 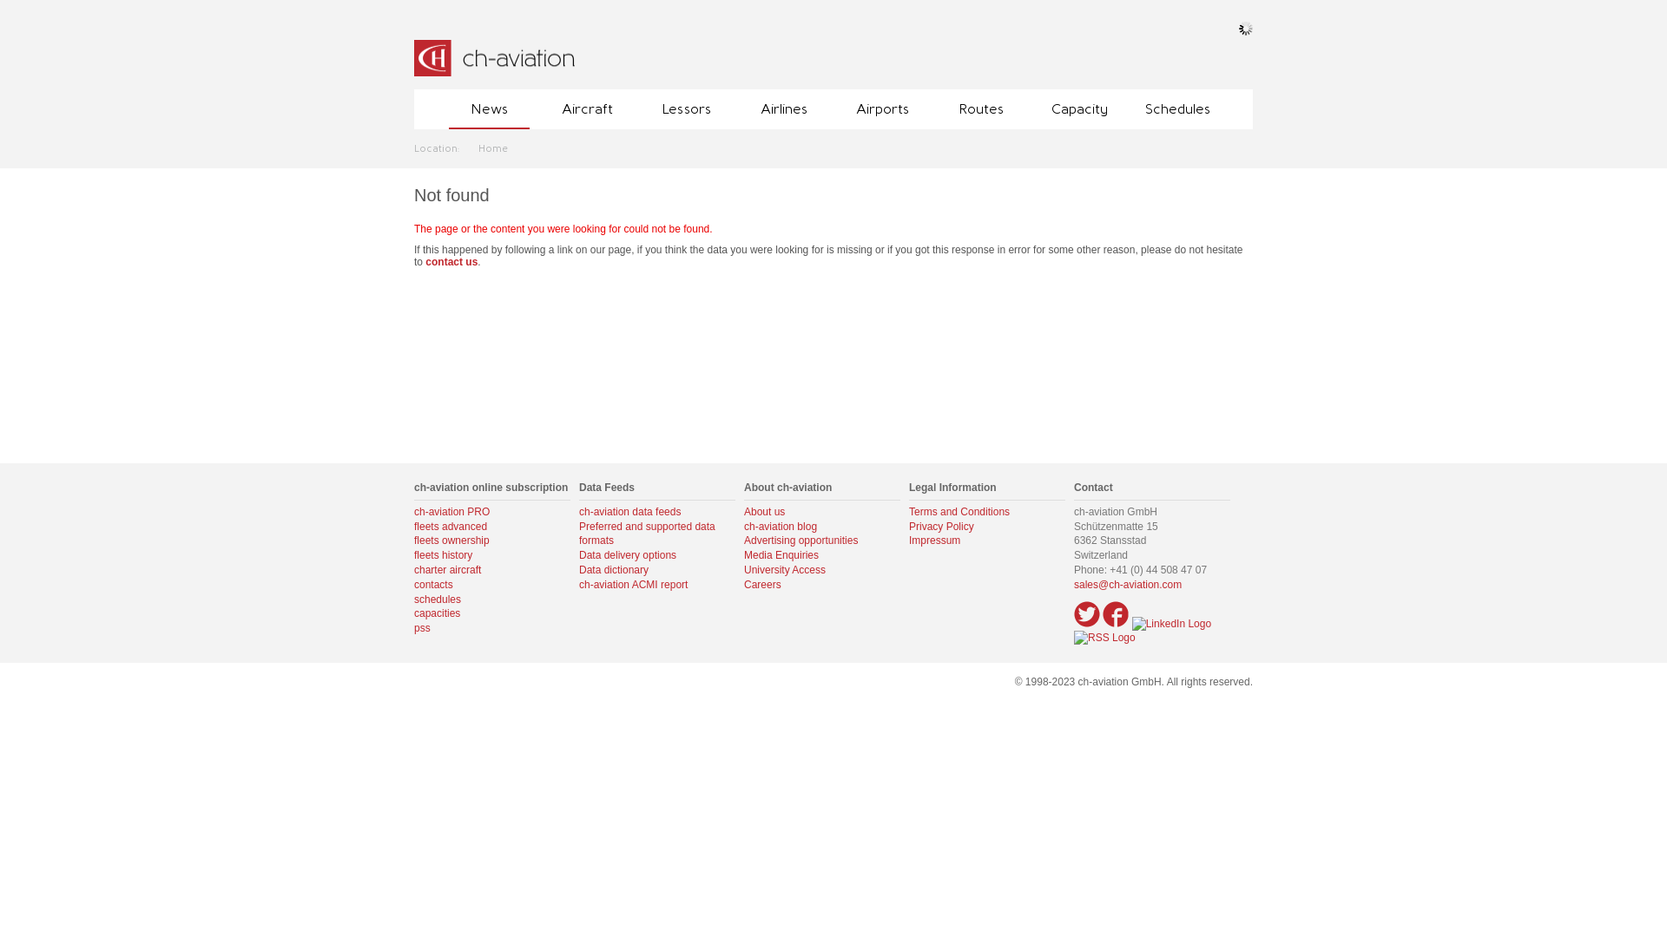 What do you see at coordinates (764, 512) in the screenshot?
I see `About us` at bounding box center [764, 512].